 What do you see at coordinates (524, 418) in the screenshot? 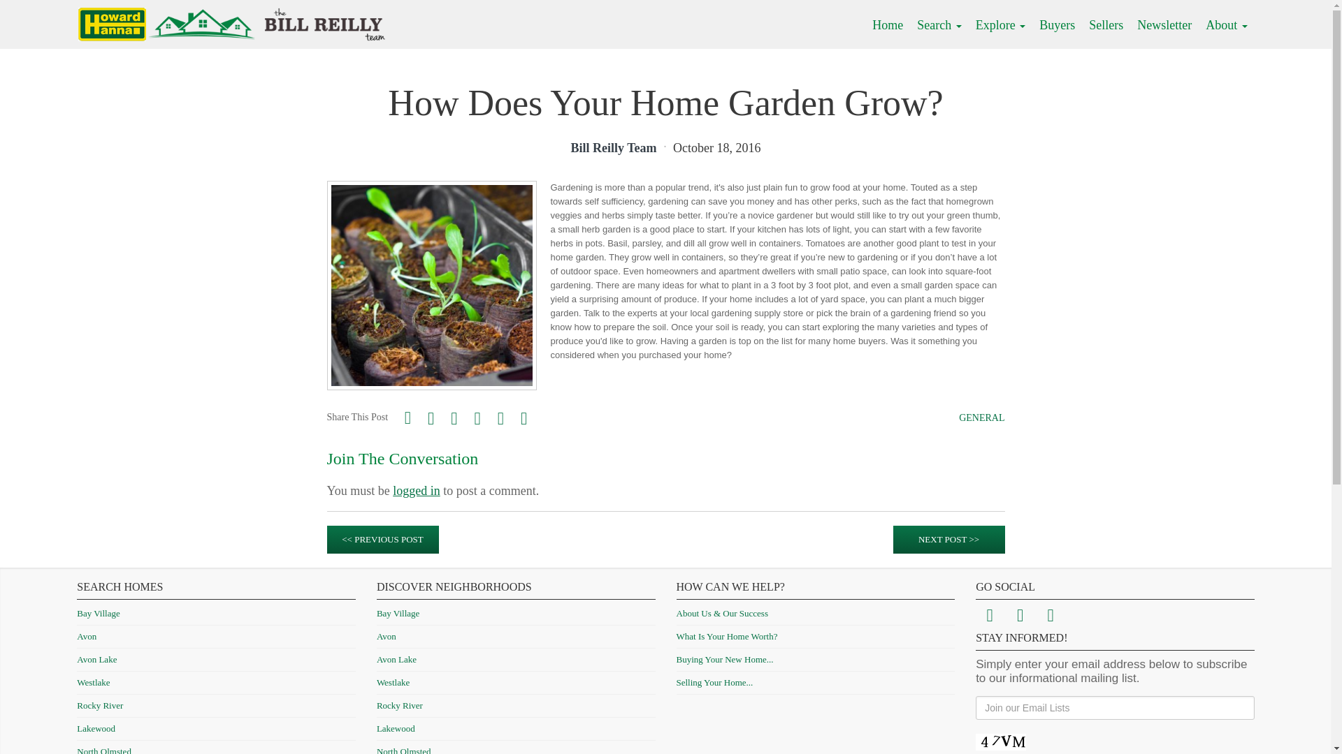
I see `Share on LinkedIn` at bounding box center [524, 418].